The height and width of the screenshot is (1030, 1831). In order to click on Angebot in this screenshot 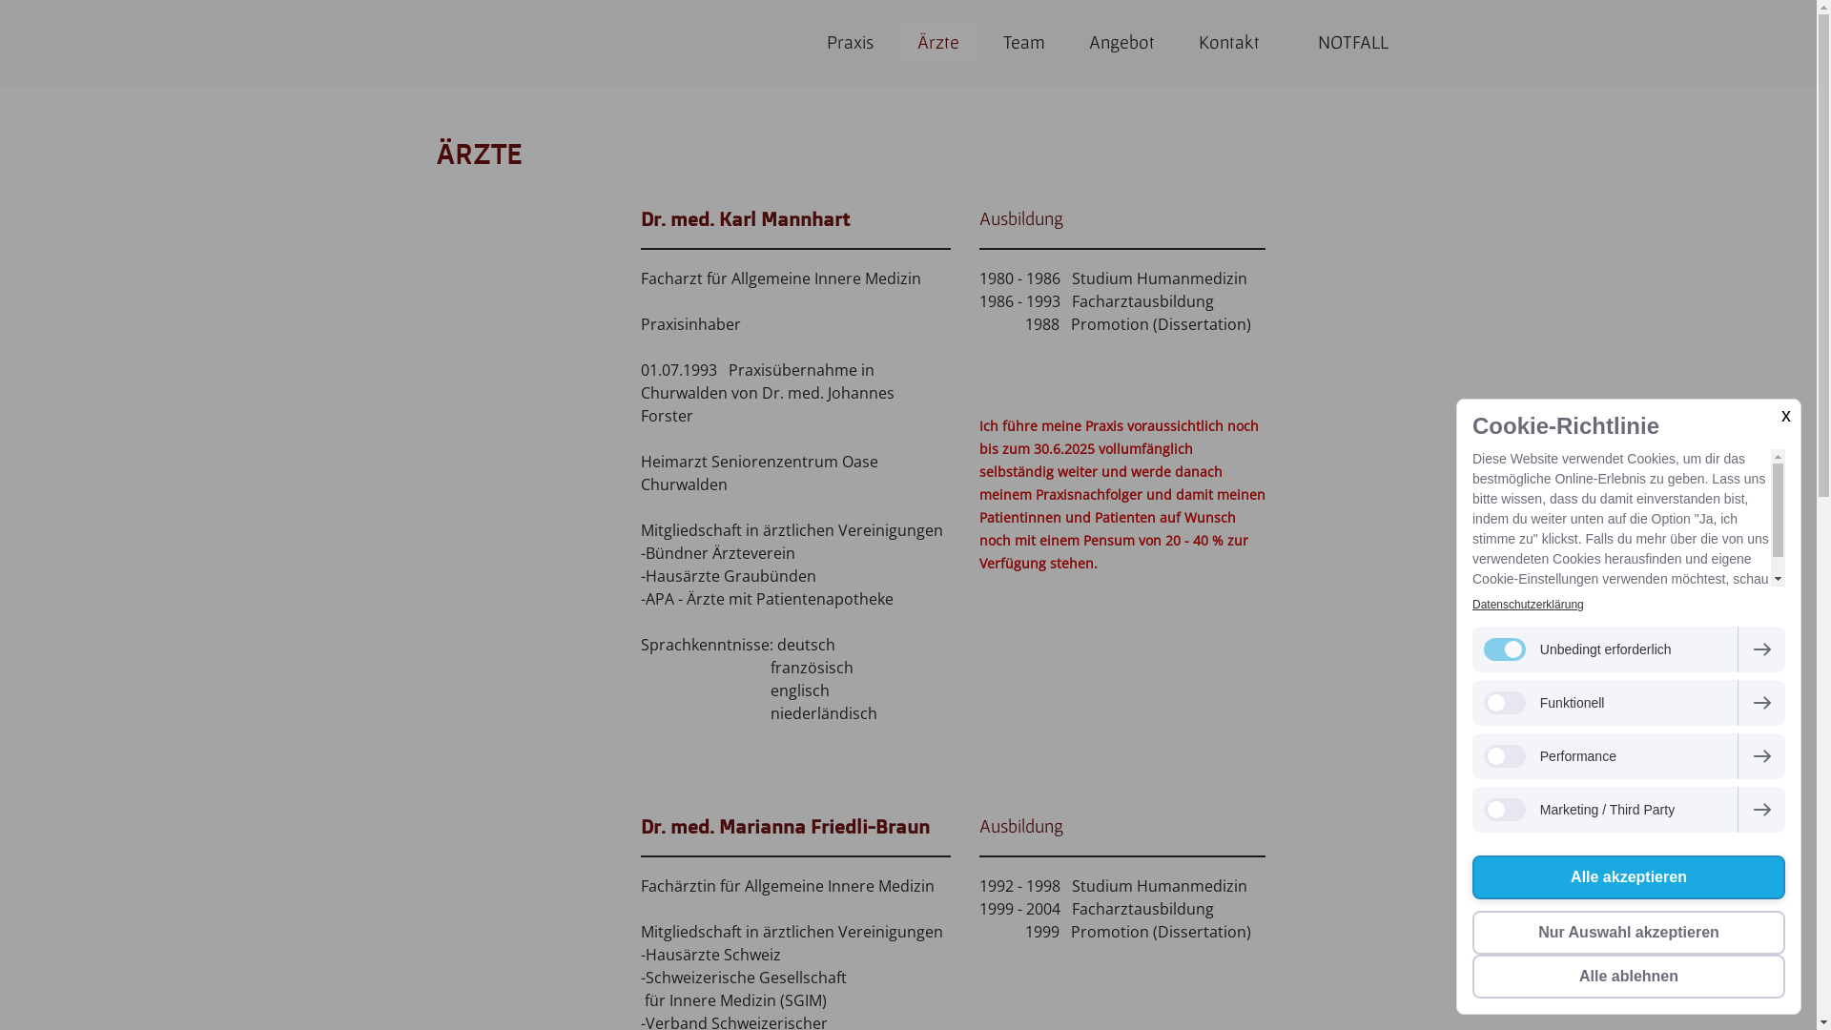, I will do `click(1121, 43)`.